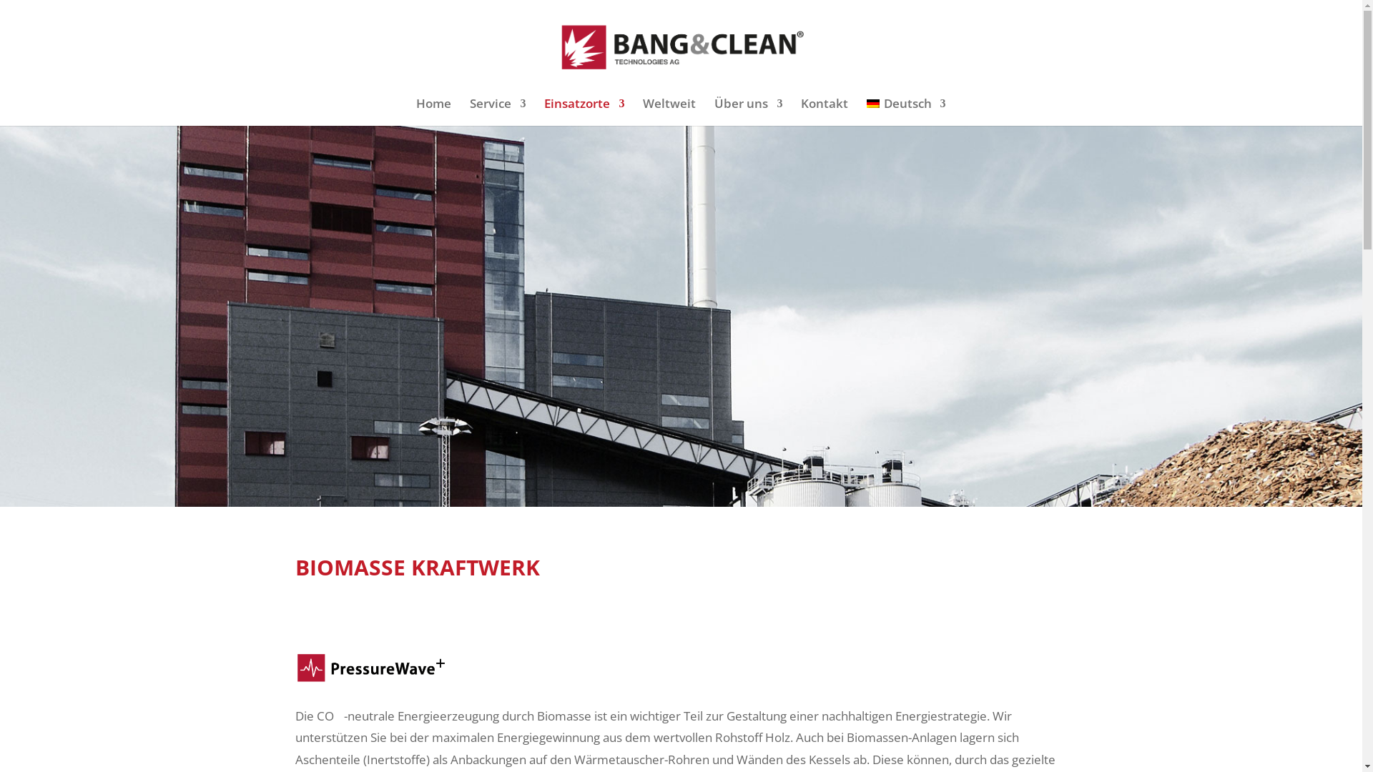 The image size is (1373, 772). Describe the element at coordinates (825, 112) in the screenshot. I see `Kontakt` at that location.